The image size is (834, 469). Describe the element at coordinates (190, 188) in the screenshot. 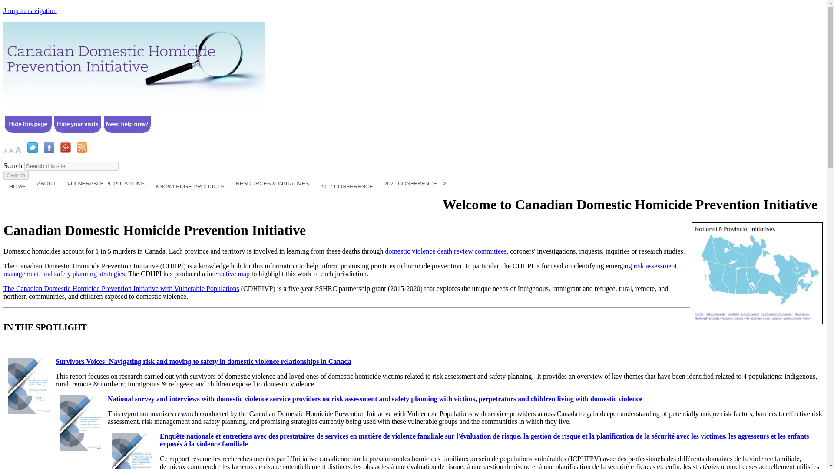

I see `KNOWLEDGE PRODUCTS` at that location.